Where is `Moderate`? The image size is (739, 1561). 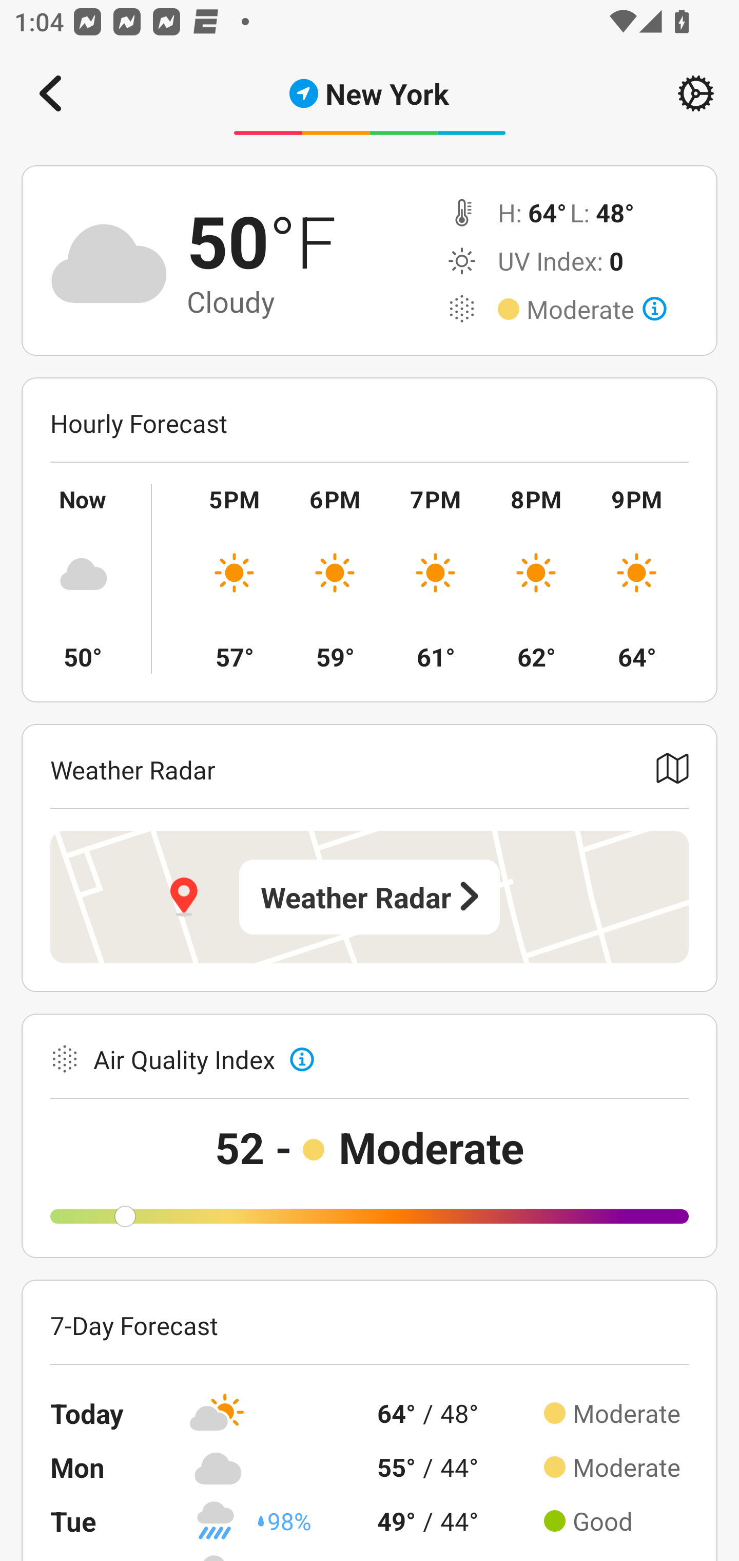
Moderate is located at coordinates (596, 309).